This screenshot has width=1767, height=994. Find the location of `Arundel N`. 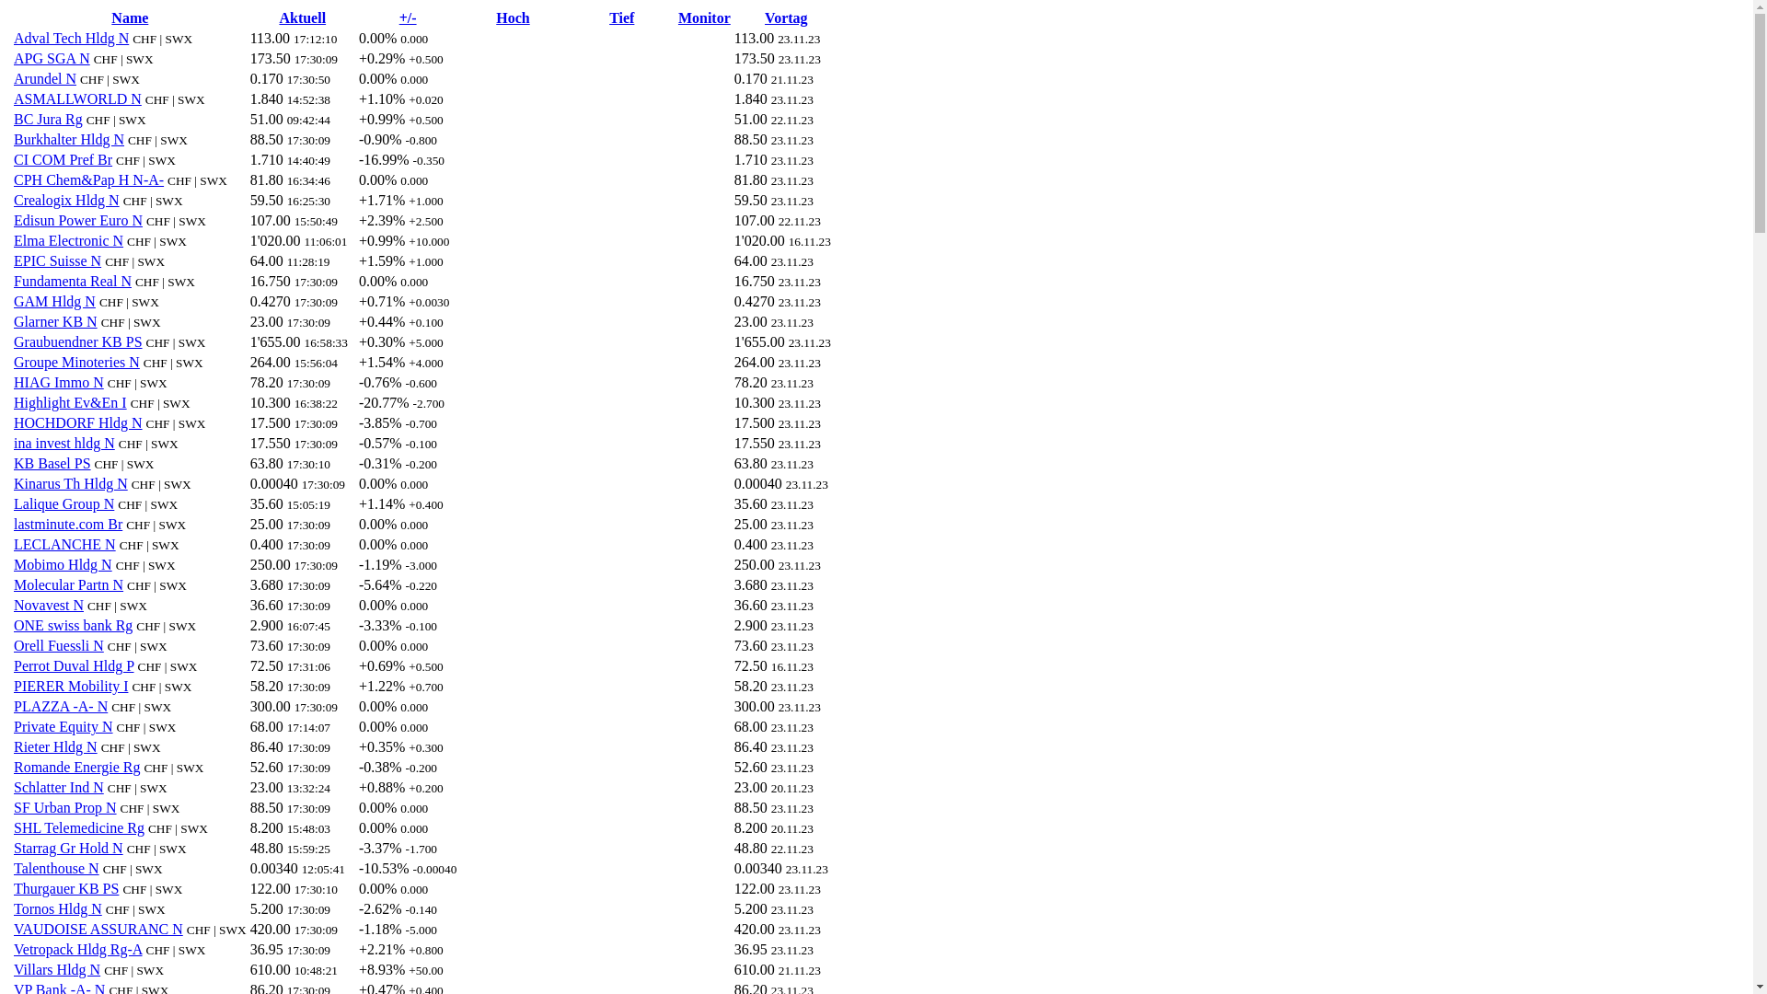

Arundel N is located at coordinates (45, 79).